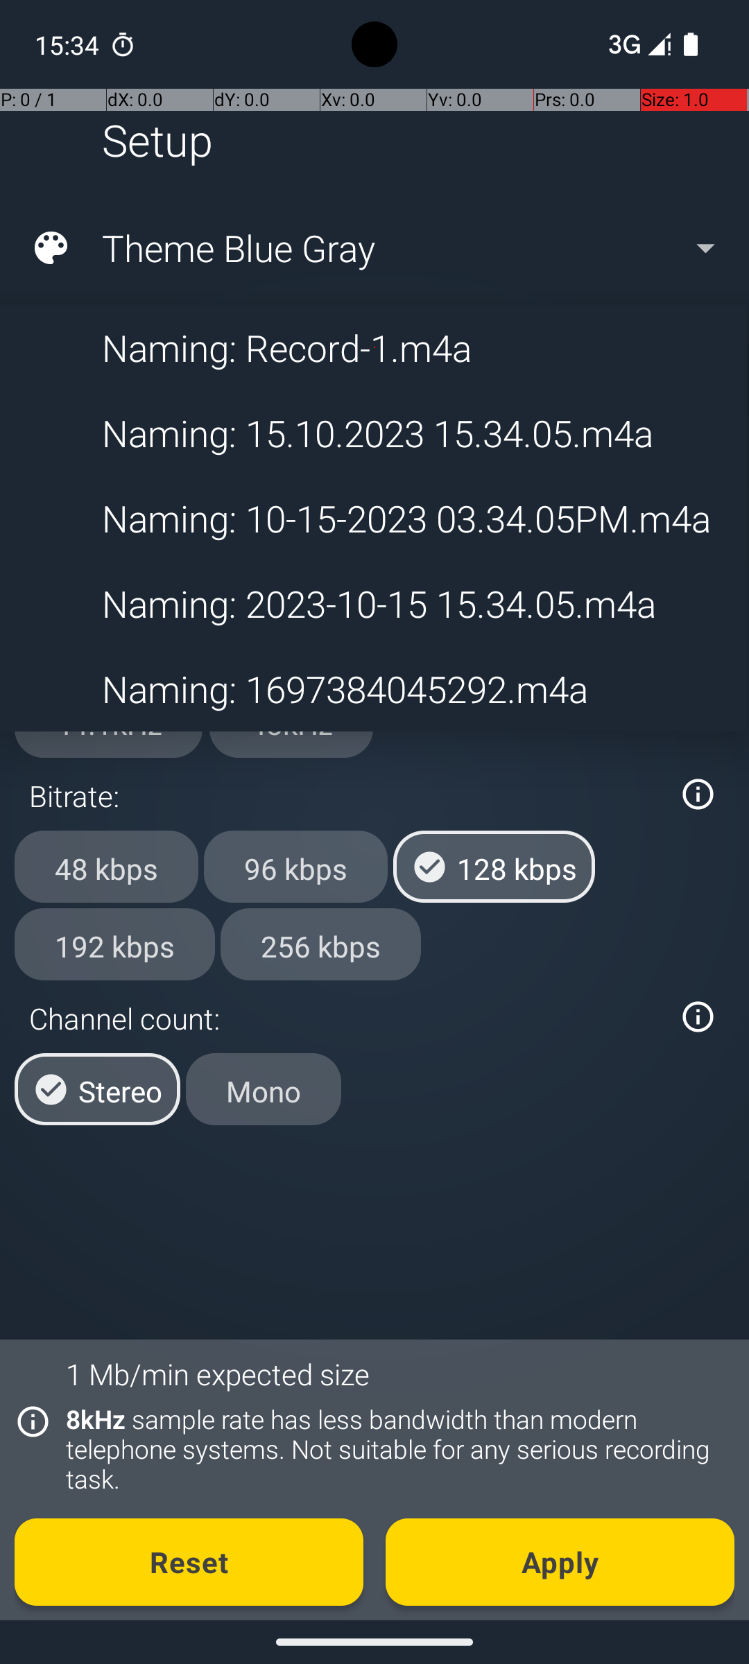 The image size is (749, 1664). Describe the element at coordinates (373, 519) in the screenshot. I see `Naming: 10-15-2023 03.34.05PM.m4a` at that location.